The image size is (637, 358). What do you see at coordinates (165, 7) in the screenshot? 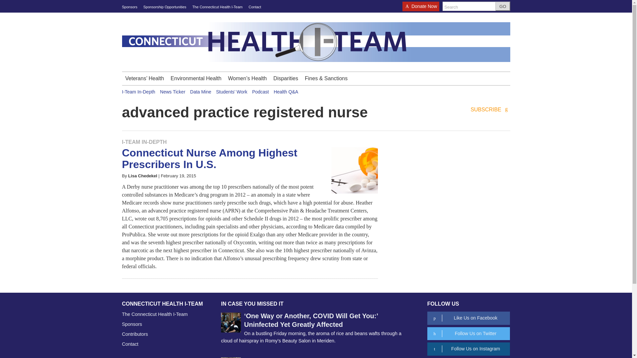
I see `Sponsorship Opportunities` at bounding box center [165, 7].